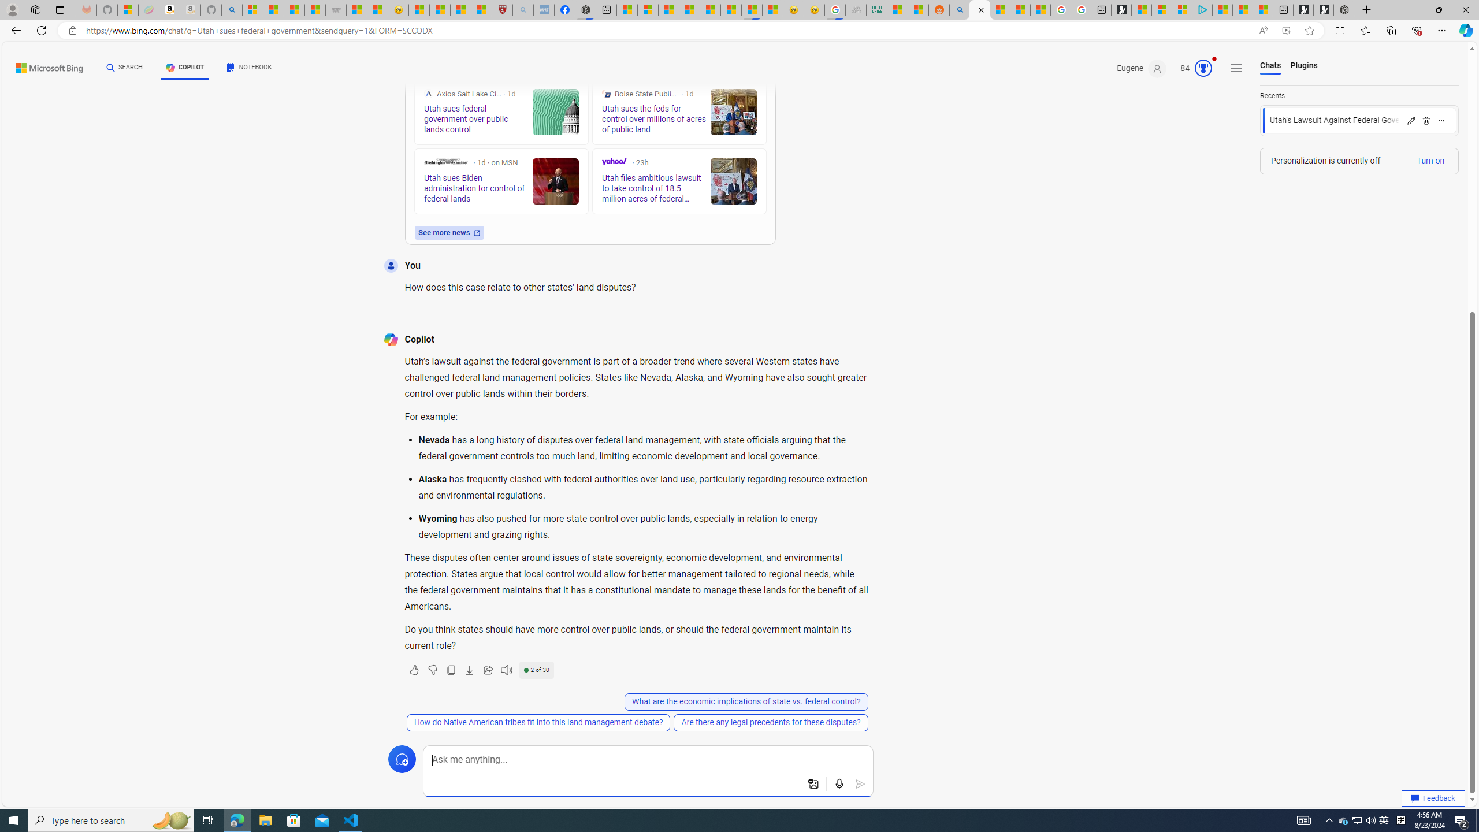 This screenshot has height=832, width=1479. Describe the element at coordinates (1426, 120) in the screenshot. I see `Delete` at that location.